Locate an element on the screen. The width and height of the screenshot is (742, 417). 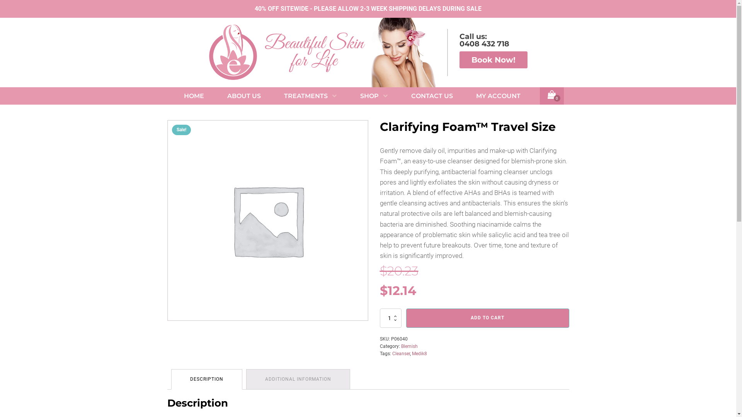
CONTACT US is located at coordinates (432, 96).